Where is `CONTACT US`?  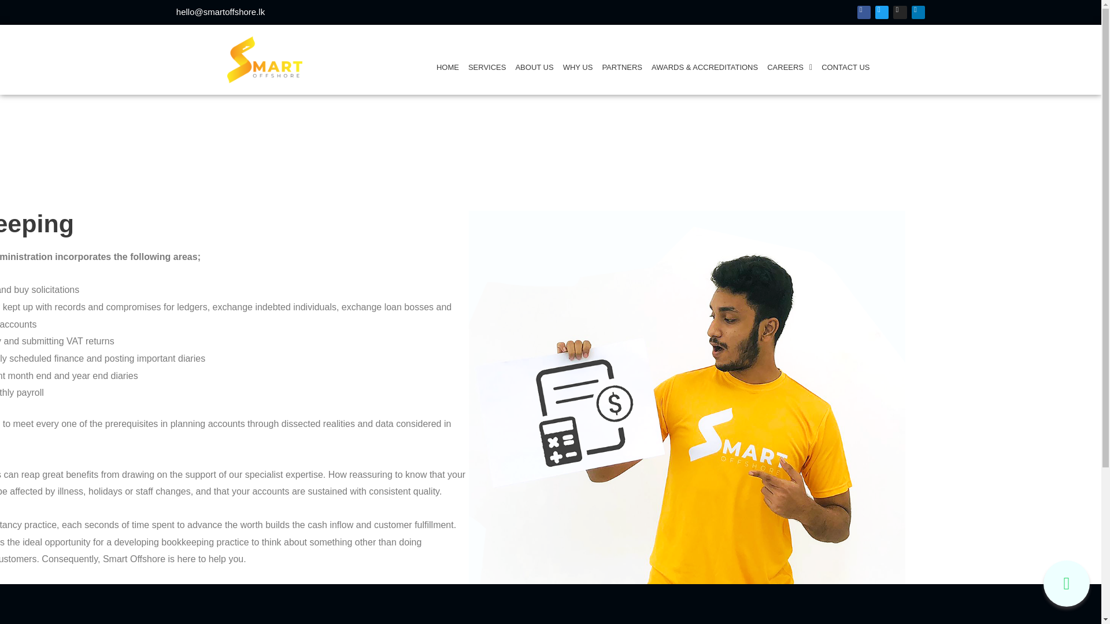 CONTACT US is located at coordinates (845, 67).